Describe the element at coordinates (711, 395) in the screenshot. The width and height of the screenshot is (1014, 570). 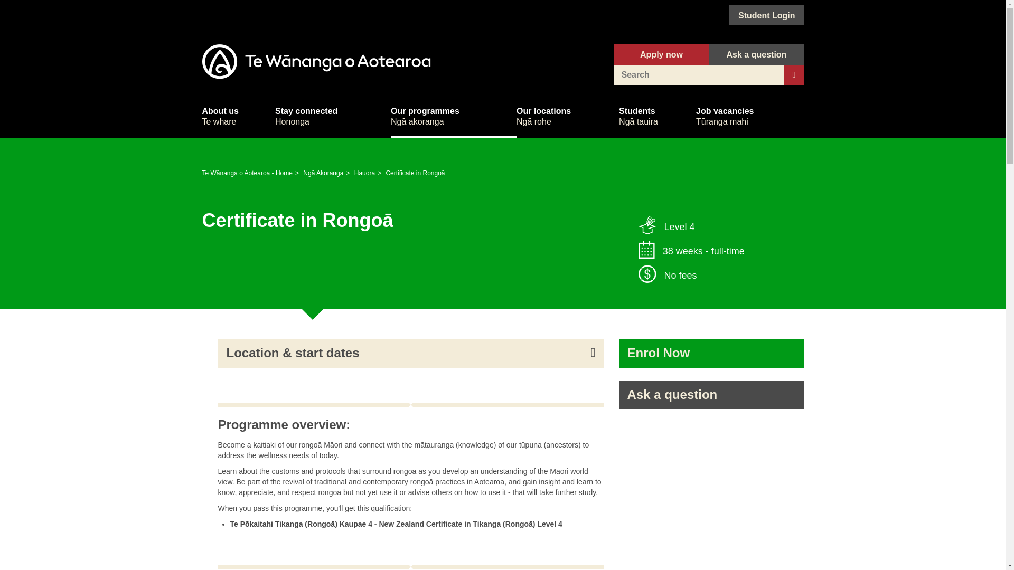
I see `Apply now` at that location.